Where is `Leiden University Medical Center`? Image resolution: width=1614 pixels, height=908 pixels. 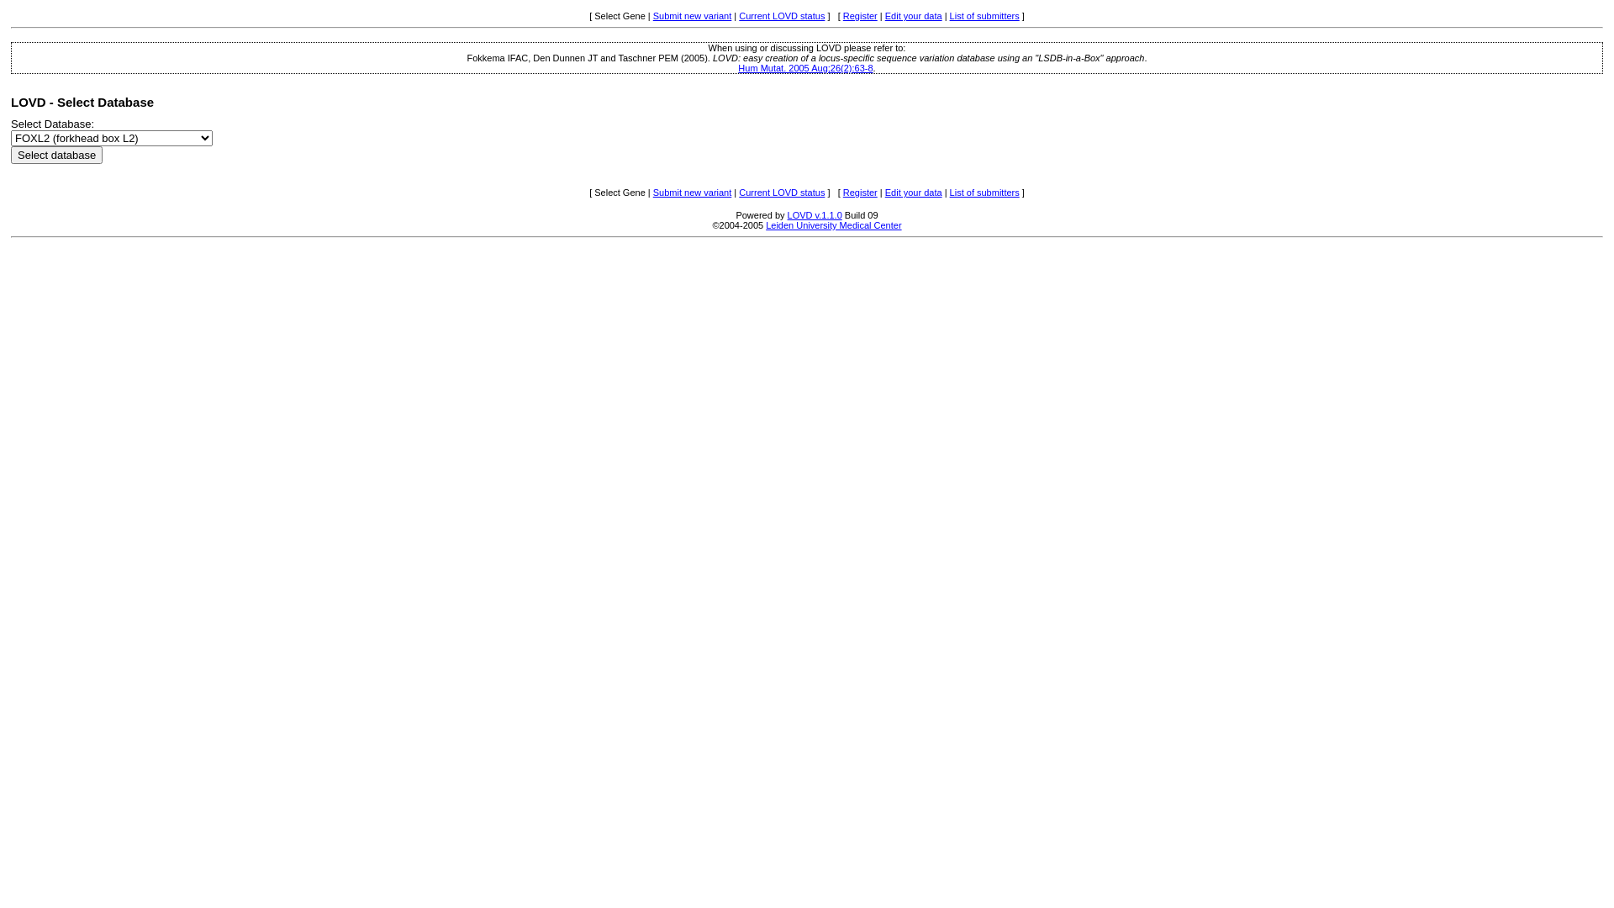 Leiden University Medical Center is located at coordinates (834, 225).